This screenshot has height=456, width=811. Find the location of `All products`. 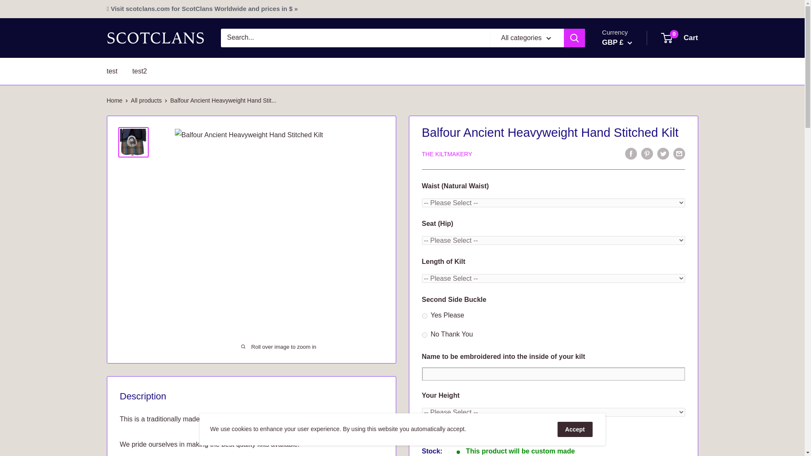

All products is located at coordinates (629, 166).